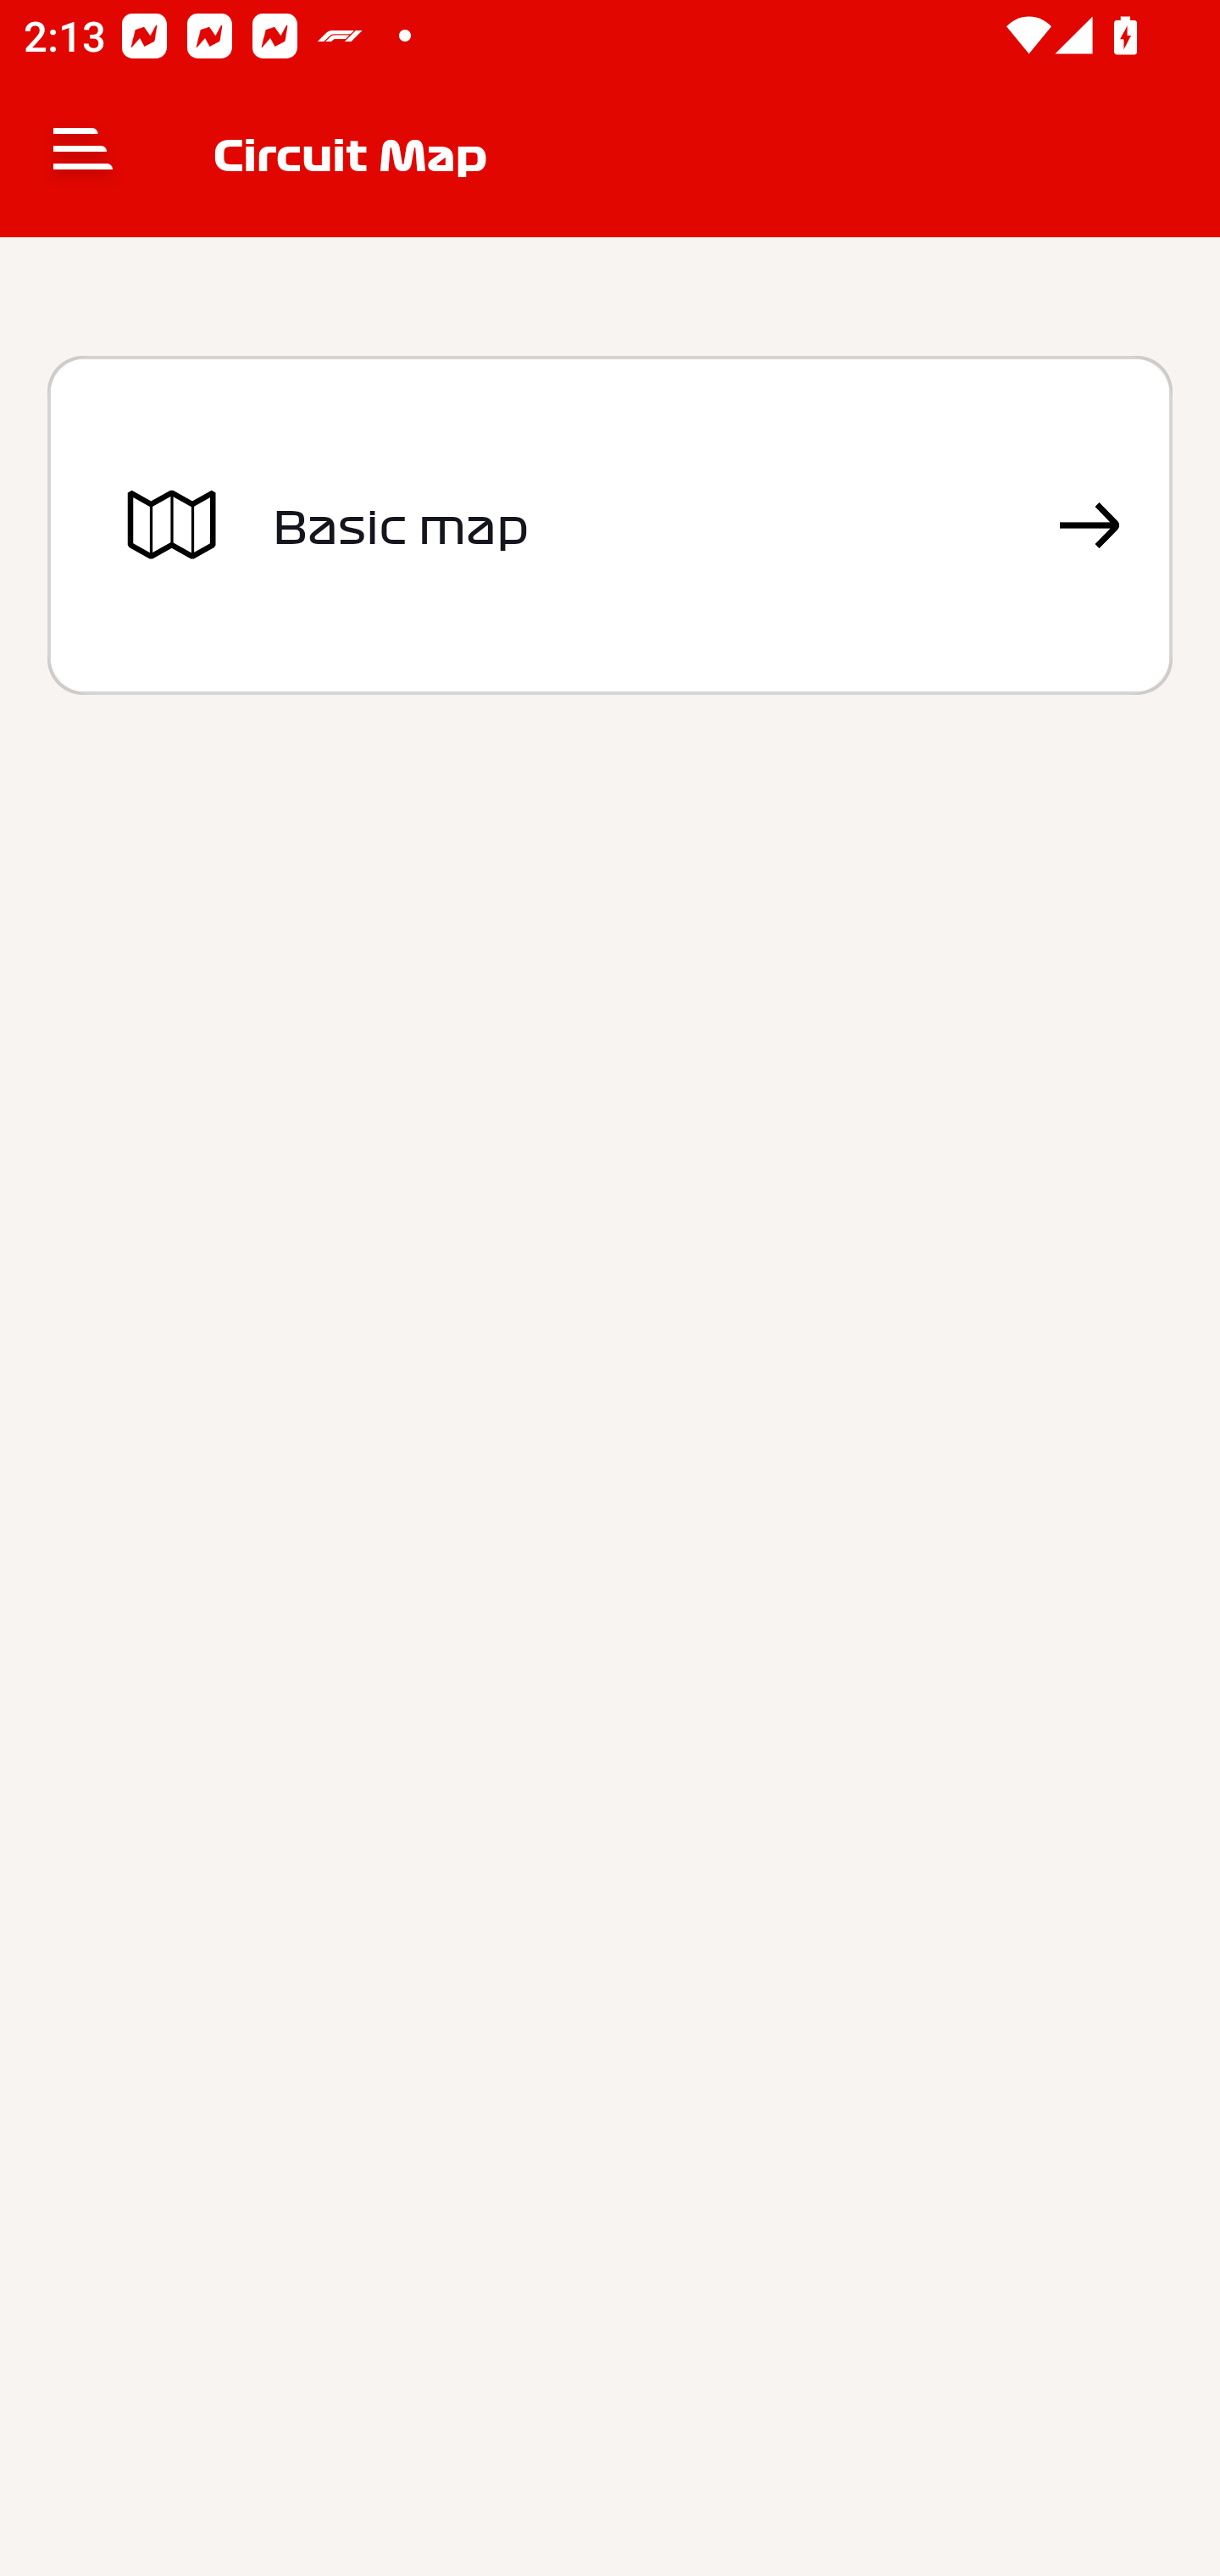 The image size is (1220, 2576). Describe the element at coordinates (610, 525) in the screenshot. I see `Basic map` at that location.